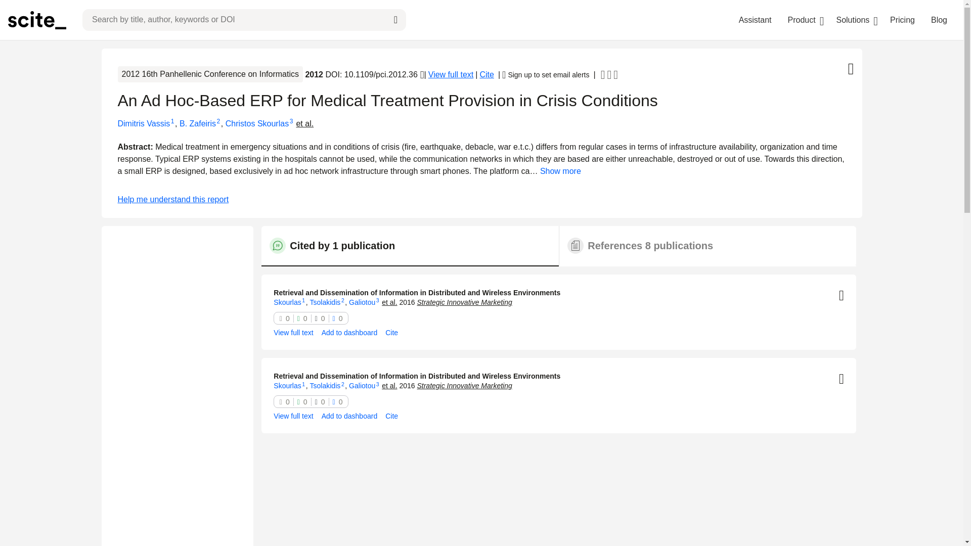 This screenshot has width=971, height=546. I want to click on Tsolakidis, so click(325, 302).